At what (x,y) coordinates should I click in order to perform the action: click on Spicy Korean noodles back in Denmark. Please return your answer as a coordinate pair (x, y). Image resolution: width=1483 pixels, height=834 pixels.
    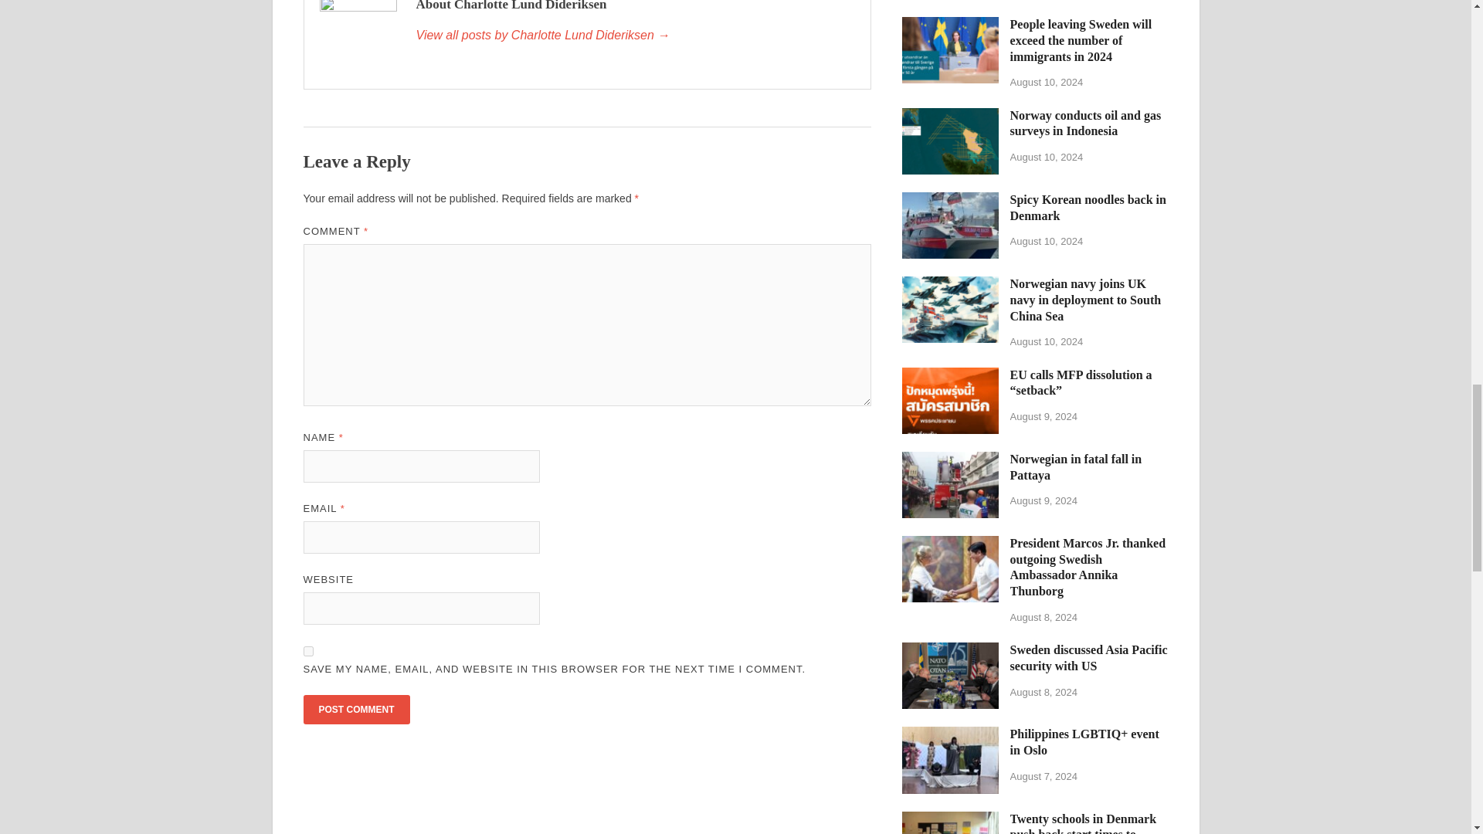
    Looking at the image, I should click on (950, 201).